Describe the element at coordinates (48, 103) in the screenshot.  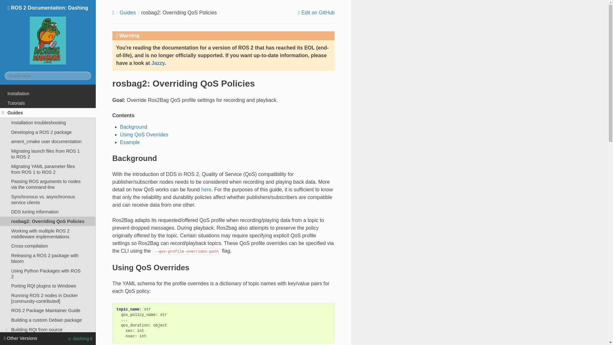
I see `Tutorials` at that location.